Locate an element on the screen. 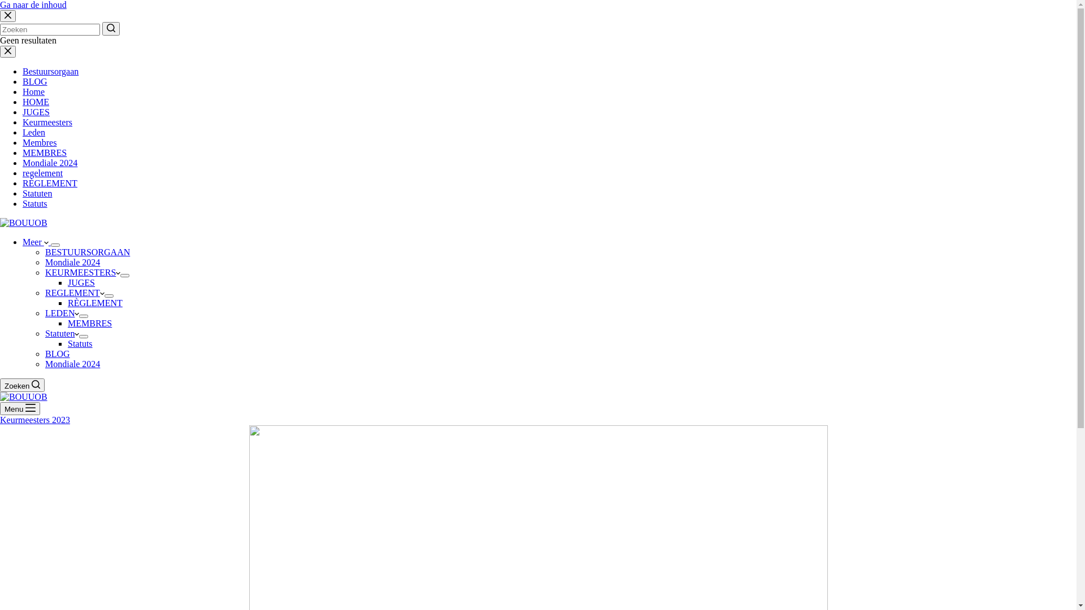 This screenshot has height=610, width=1085. MEMBRES is located at coordinates (45, 152).